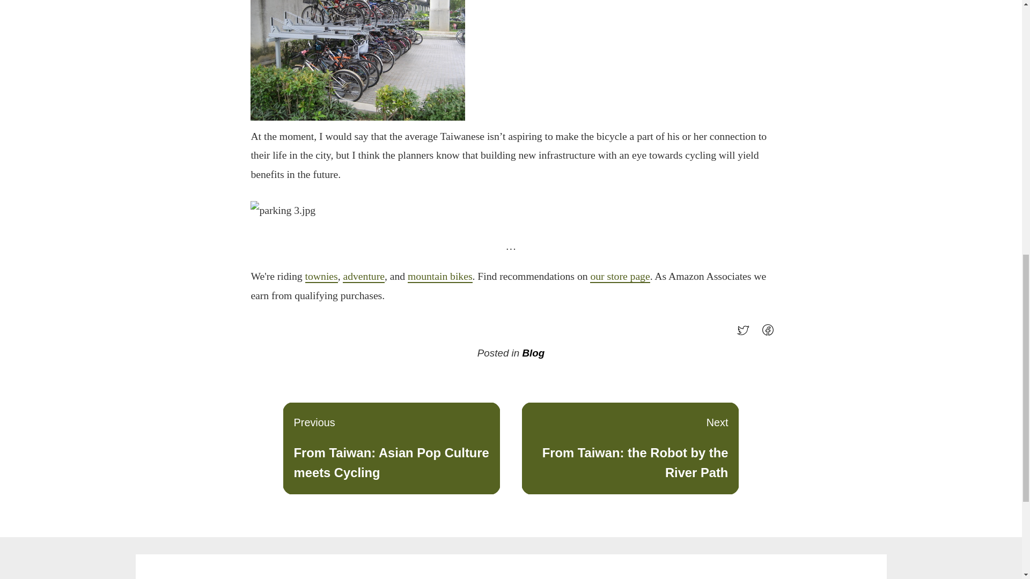  I want to click on townies, so click(364, 277).